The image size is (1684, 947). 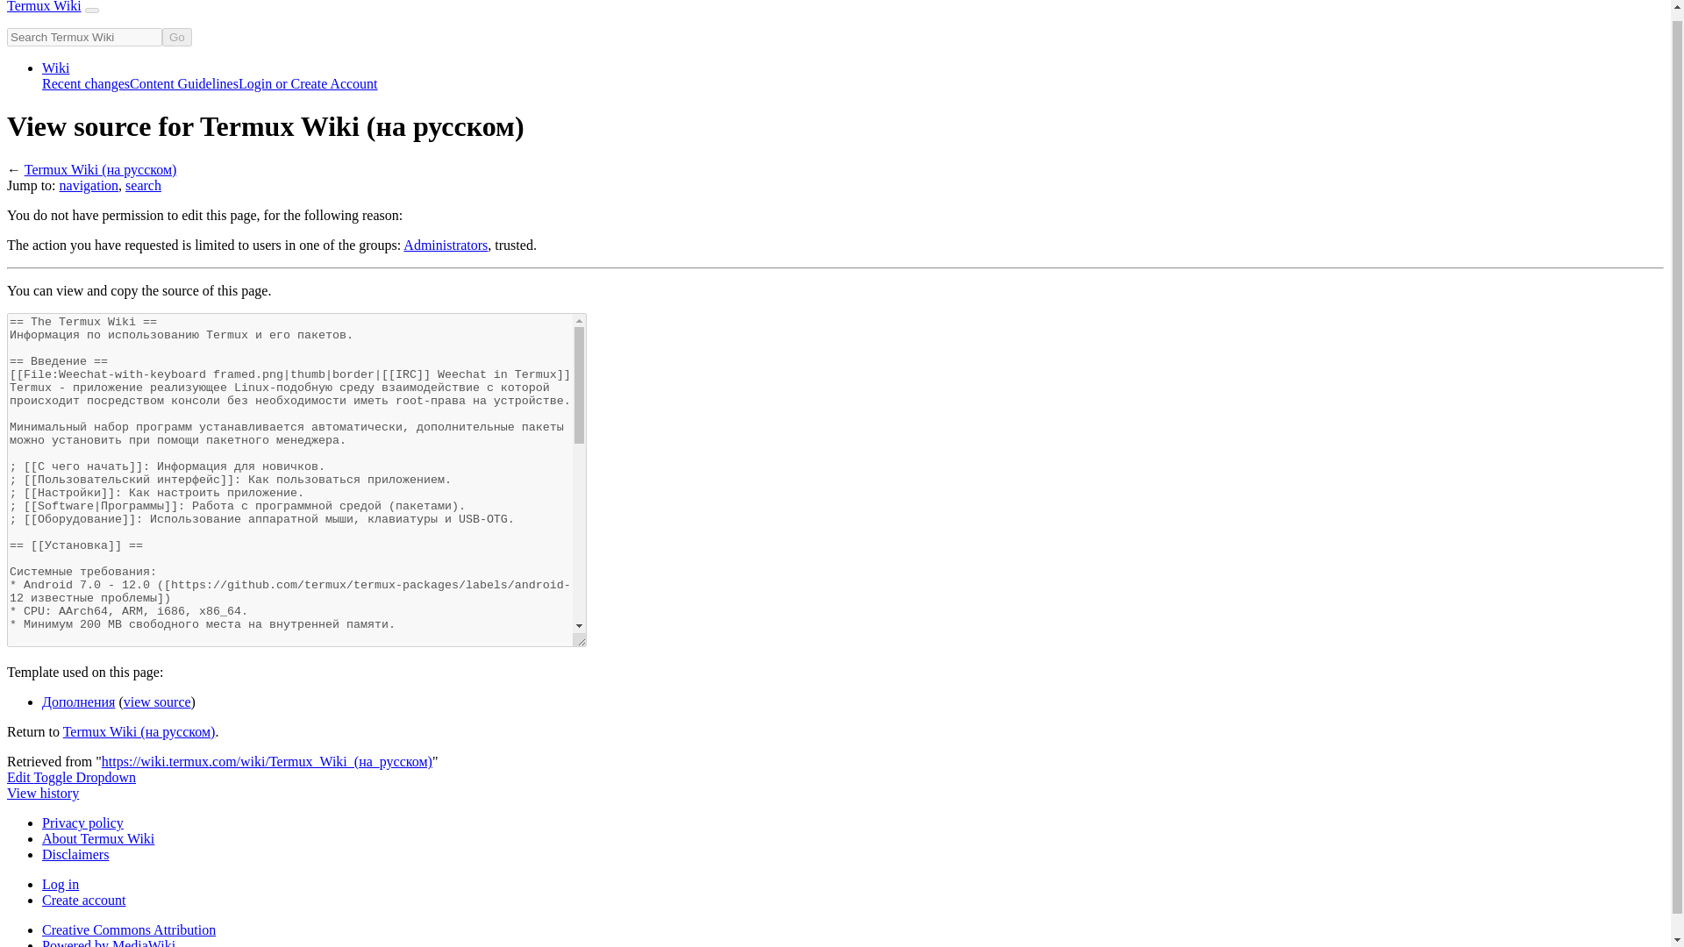 What do you see at coordinates (184, 83) in the screenshot?
I see `Content Guidelines` at bounding box center [184, 83].